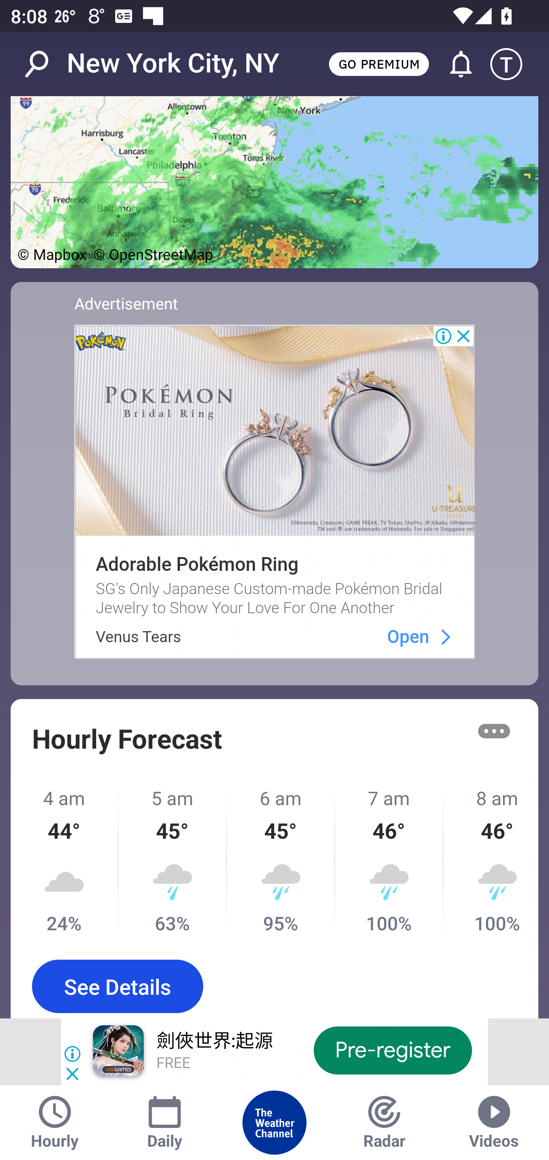  Describe the element at coordinates (173, 1064) in the screenshot. I see `FREE` at that location.